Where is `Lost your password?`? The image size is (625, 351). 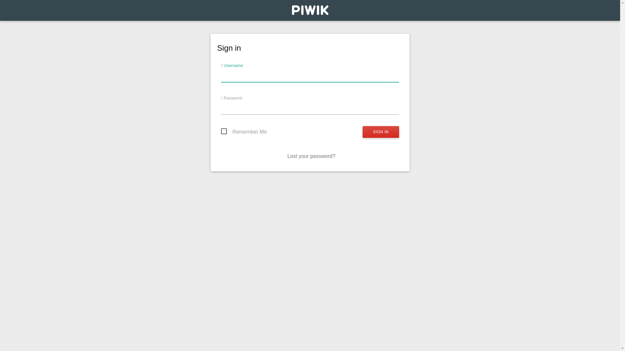
Lost your password? is located at coordinates (312, 156).